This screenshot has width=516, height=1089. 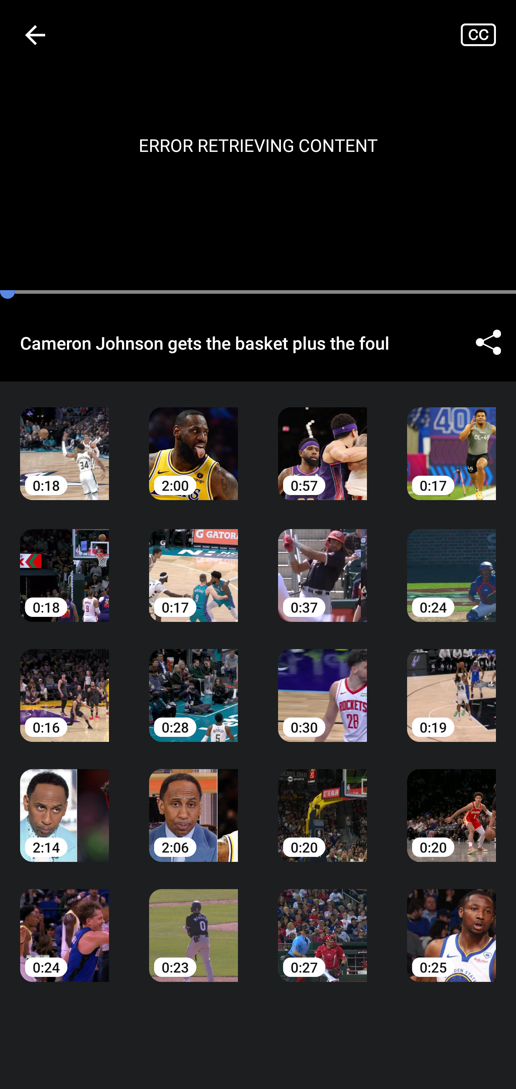 I want to click on 0:30, so click(x=322, y=685).